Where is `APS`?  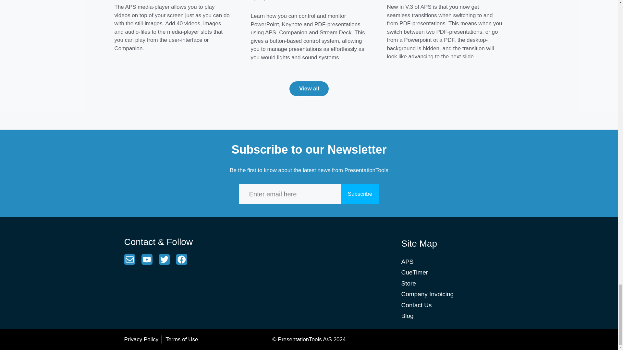 APS is located at coordinates (407, 262).